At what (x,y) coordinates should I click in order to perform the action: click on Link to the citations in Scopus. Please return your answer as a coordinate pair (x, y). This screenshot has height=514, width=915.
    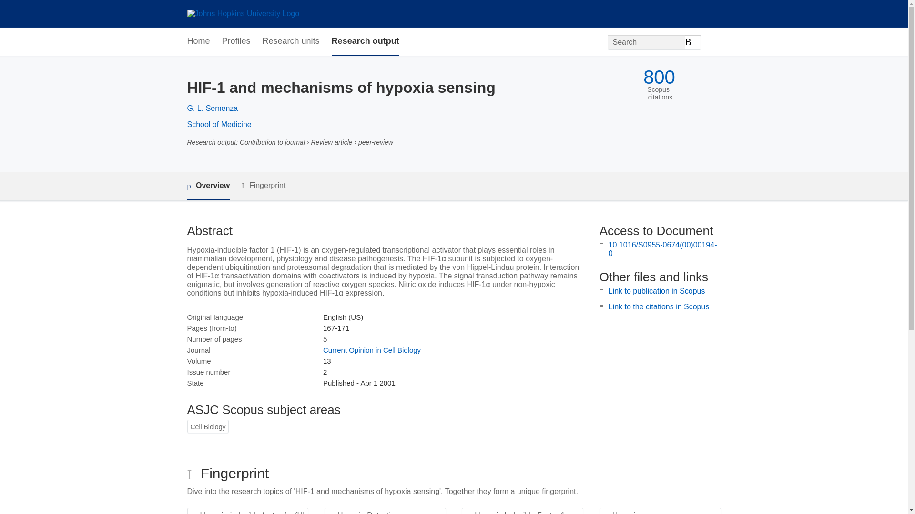
    Looking at the image, I should click on (659, 306).